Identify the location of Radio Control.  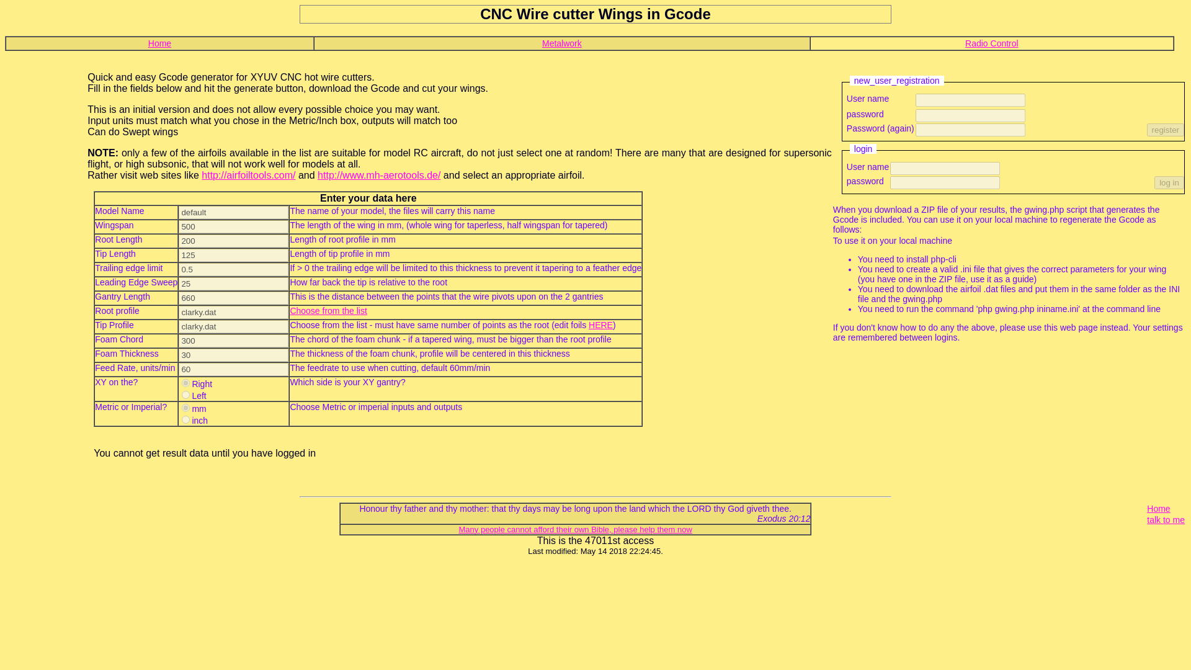
(991, 43).